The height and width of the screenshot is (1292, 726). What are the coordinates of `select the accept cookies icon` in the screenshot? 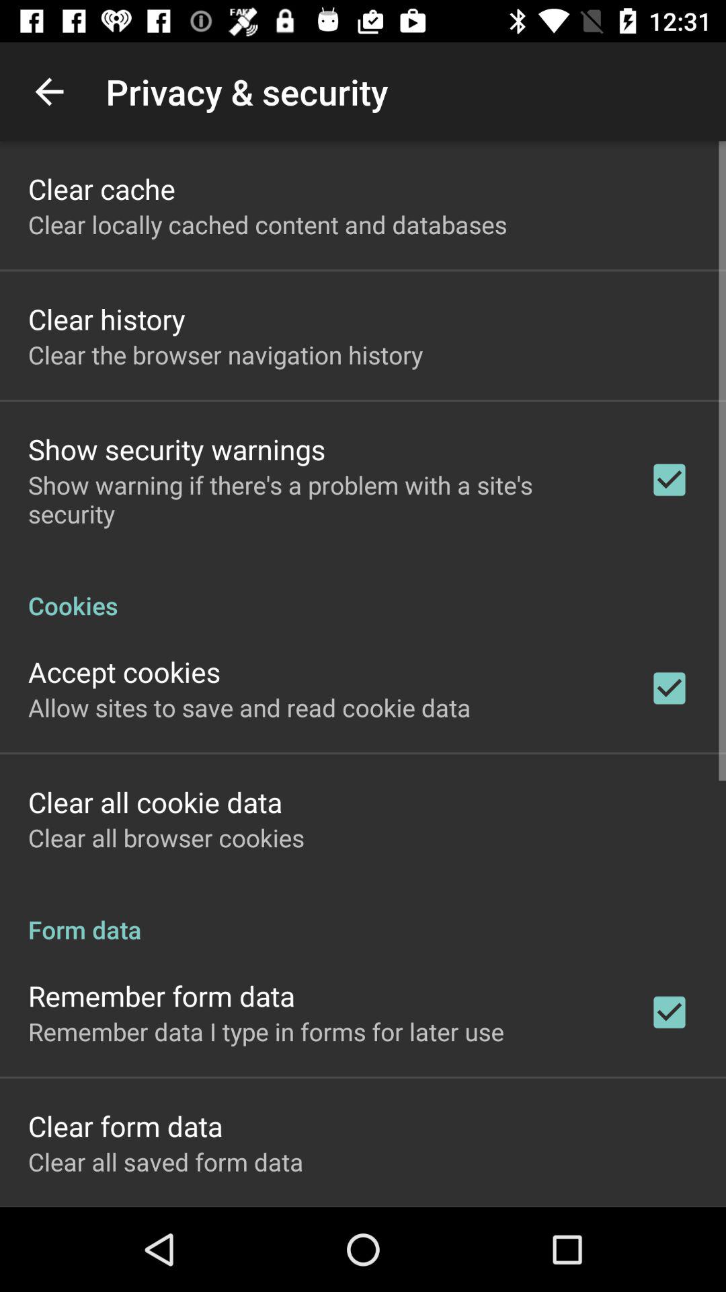 It's located at (124, 672).